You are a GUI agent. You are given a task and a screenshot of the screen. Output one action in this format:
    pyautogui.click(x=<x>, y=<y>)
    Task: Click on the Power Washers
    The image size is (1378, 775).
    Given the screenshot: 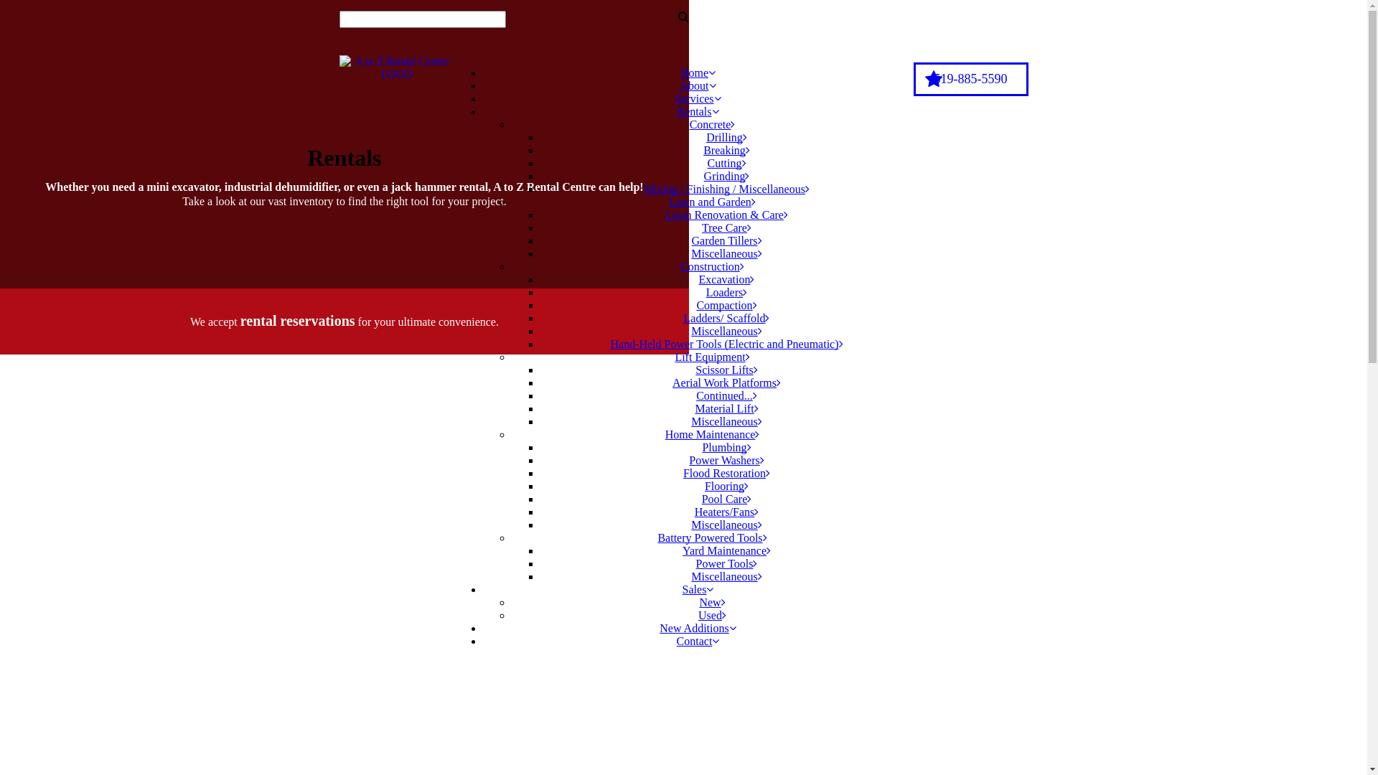 What is the action you would take?
    pyautogui.click(x=726, y=461)
    